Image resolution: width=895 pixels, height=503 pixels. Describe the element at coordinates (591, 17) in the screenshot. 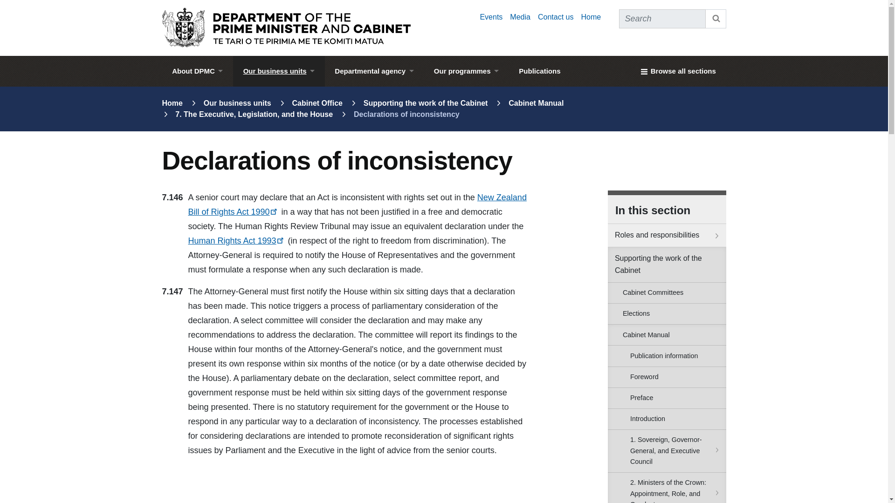

I see `Home` at that location.